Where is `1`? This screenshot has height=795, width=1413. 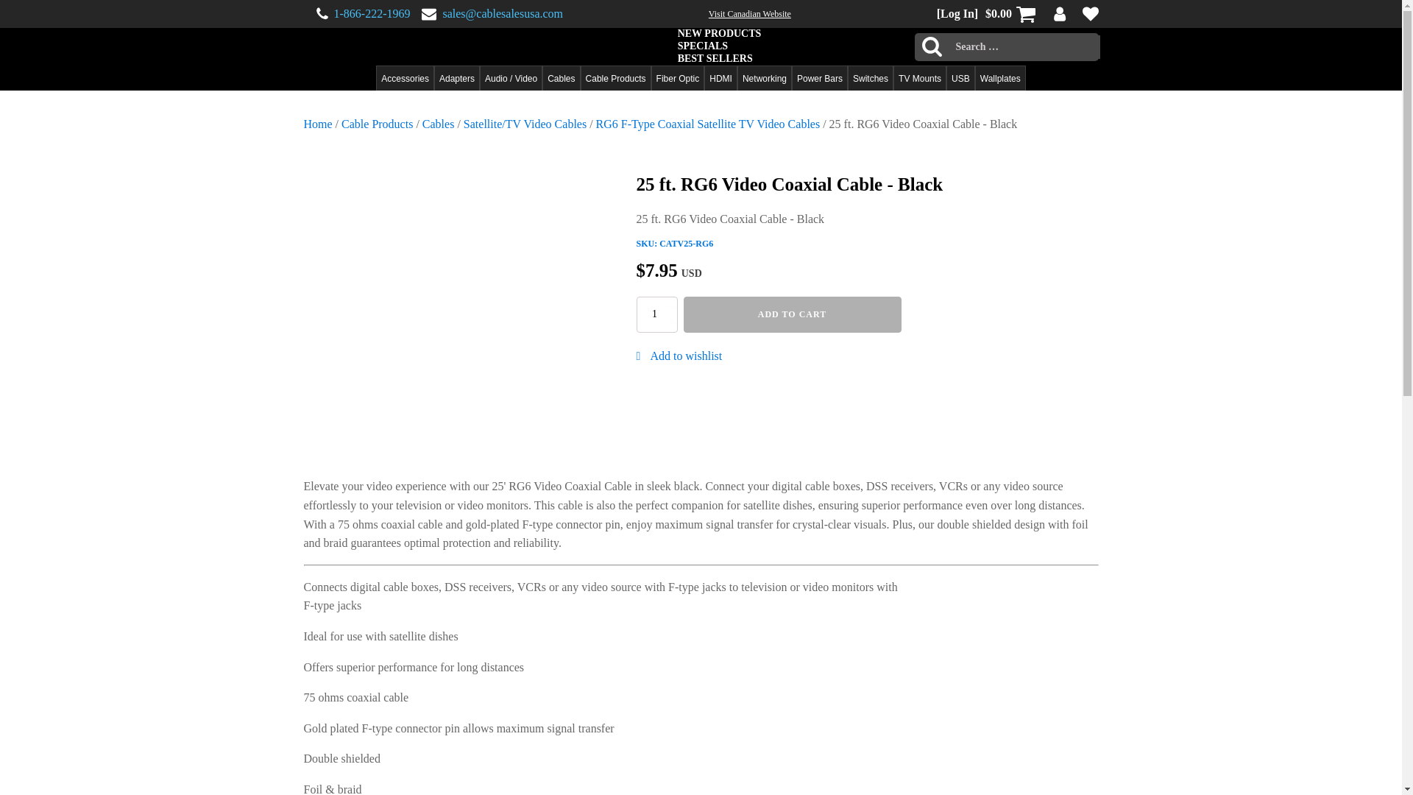
1 is located at coordinates (656, 314).